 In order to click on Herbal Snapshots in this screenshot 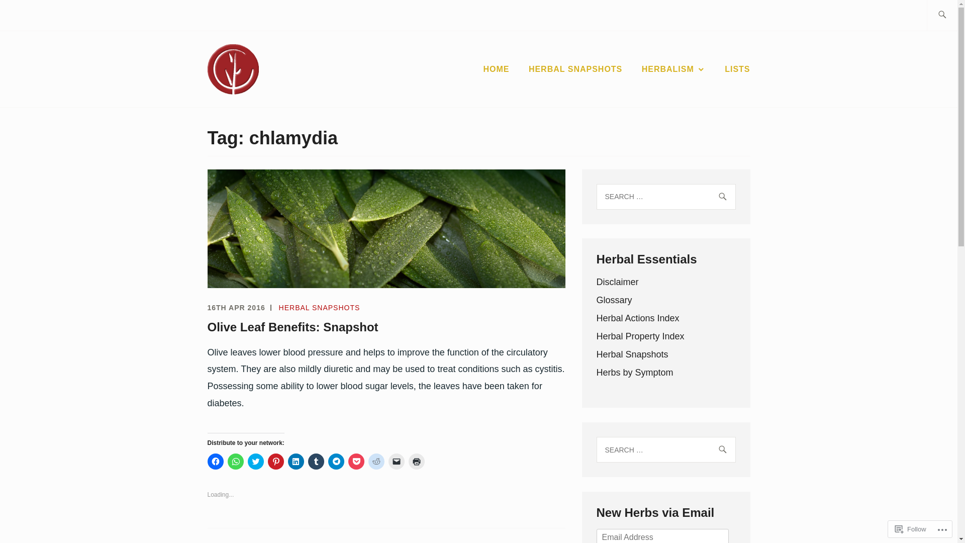, I will do `click(632, 354)`.